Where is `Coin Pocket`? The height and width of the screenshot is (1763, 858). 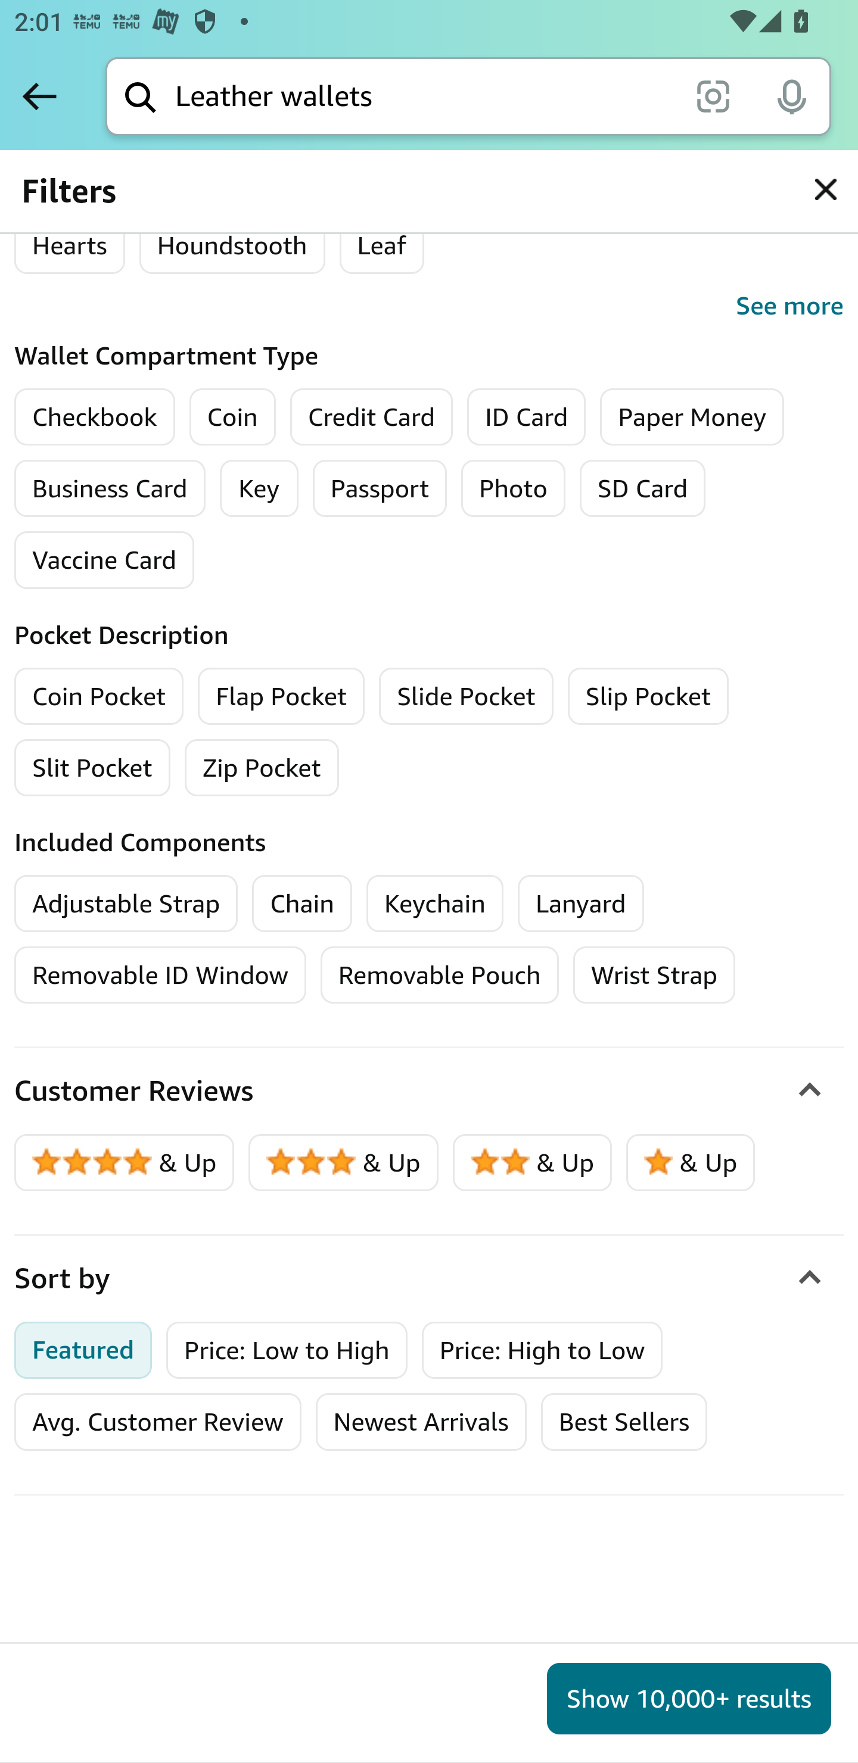 Coin Pocket is located at coordinates (99, 695).